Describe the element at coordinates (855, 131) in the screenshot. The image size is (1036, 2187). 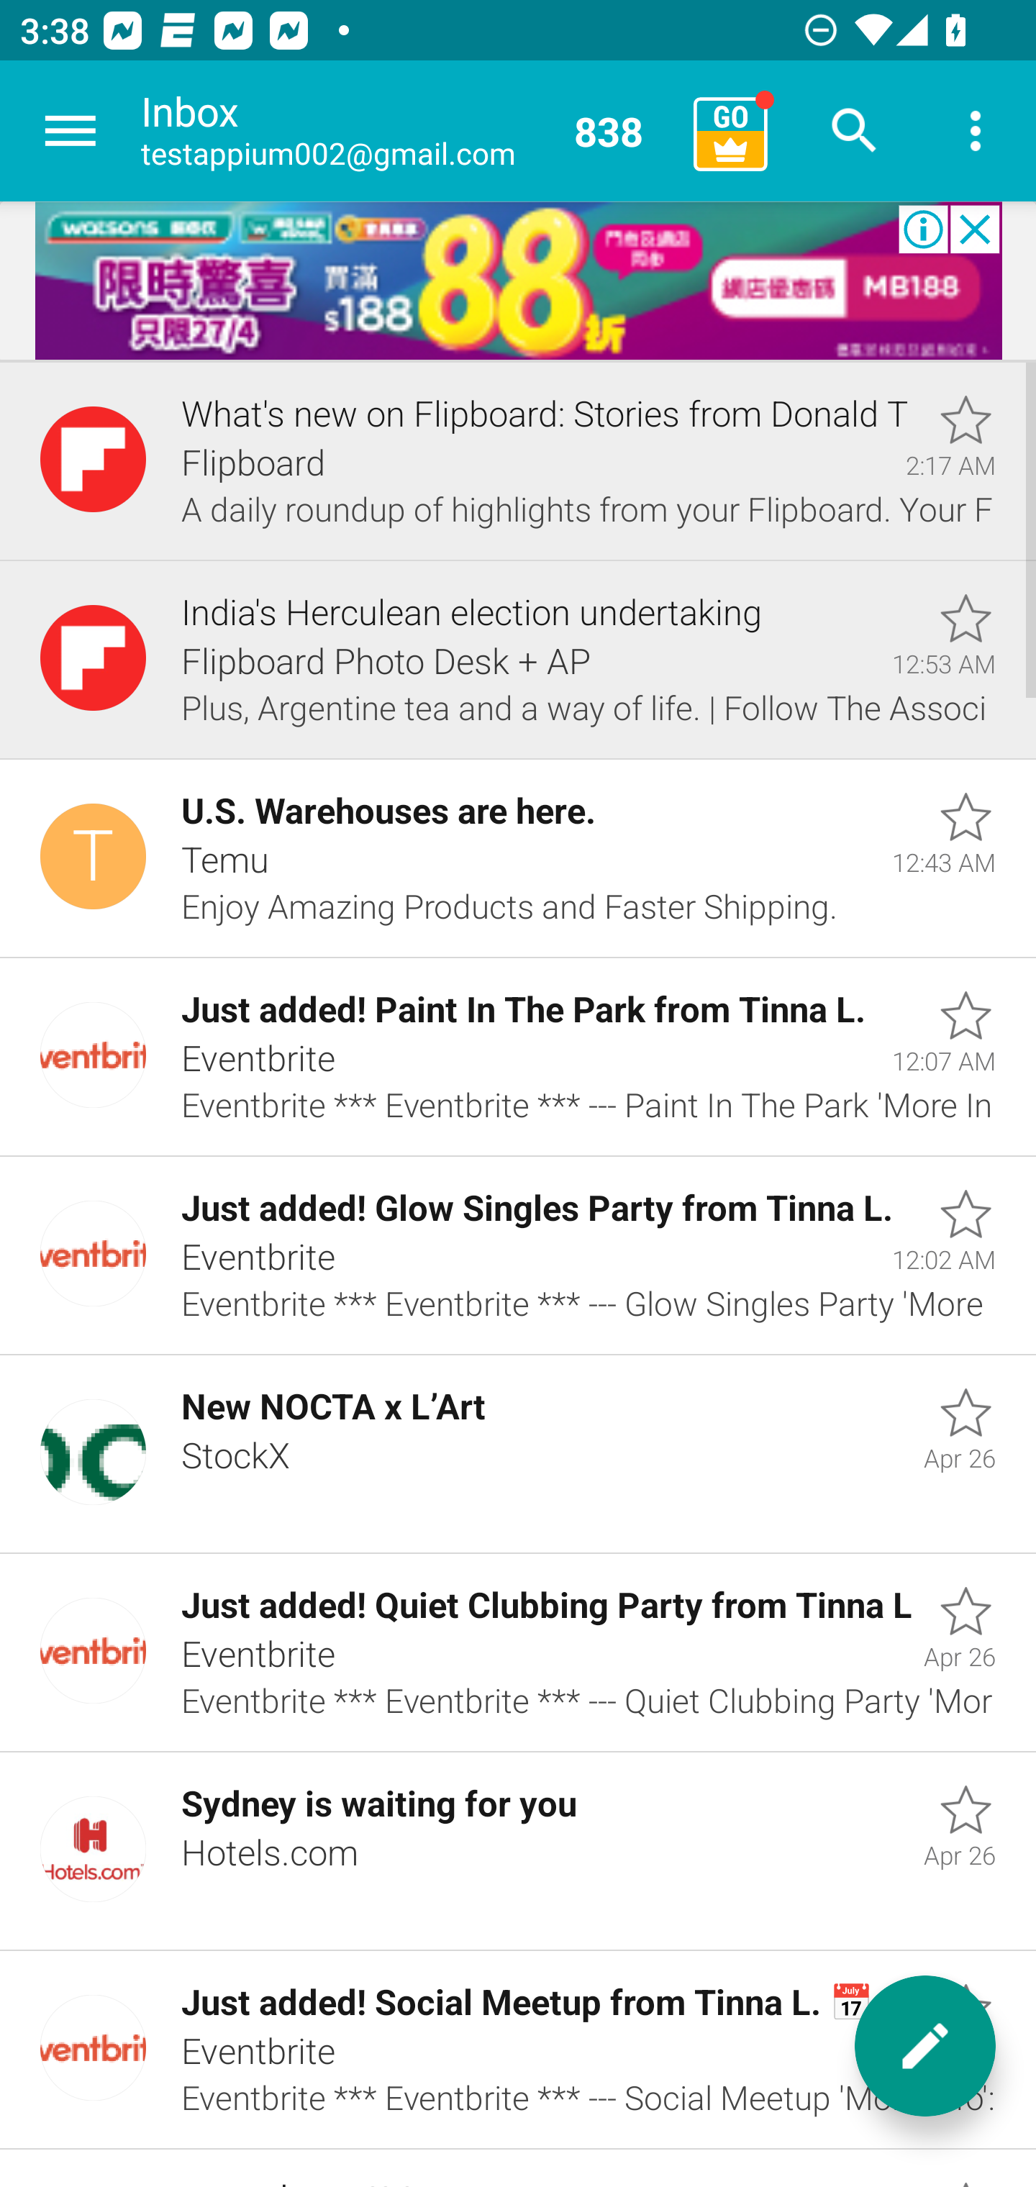
I see `Search` at that location.